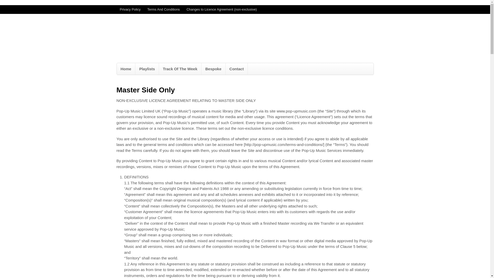 The height and width of the screenshot is (278, 494). What do you see at coordinates (147, 69) in the screenshot?
I see `Playlists` at bounding box center [147, 69].